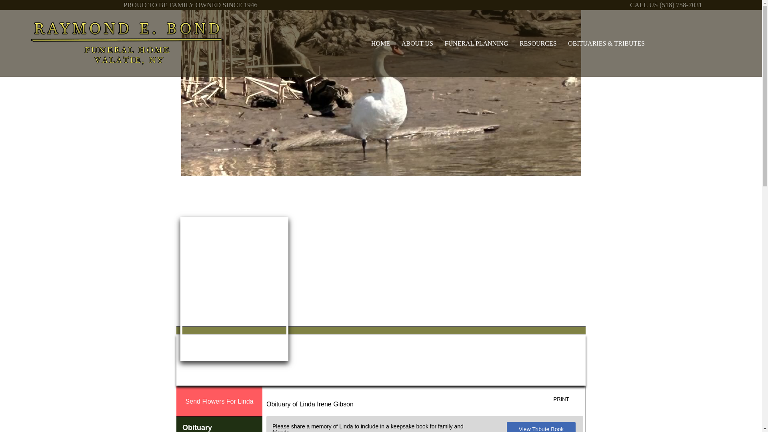 The image size is (768, 432). What do you see at coordinates (381, 43) in the screenshot?
I see `HOME` at bounding box center [381, 43].